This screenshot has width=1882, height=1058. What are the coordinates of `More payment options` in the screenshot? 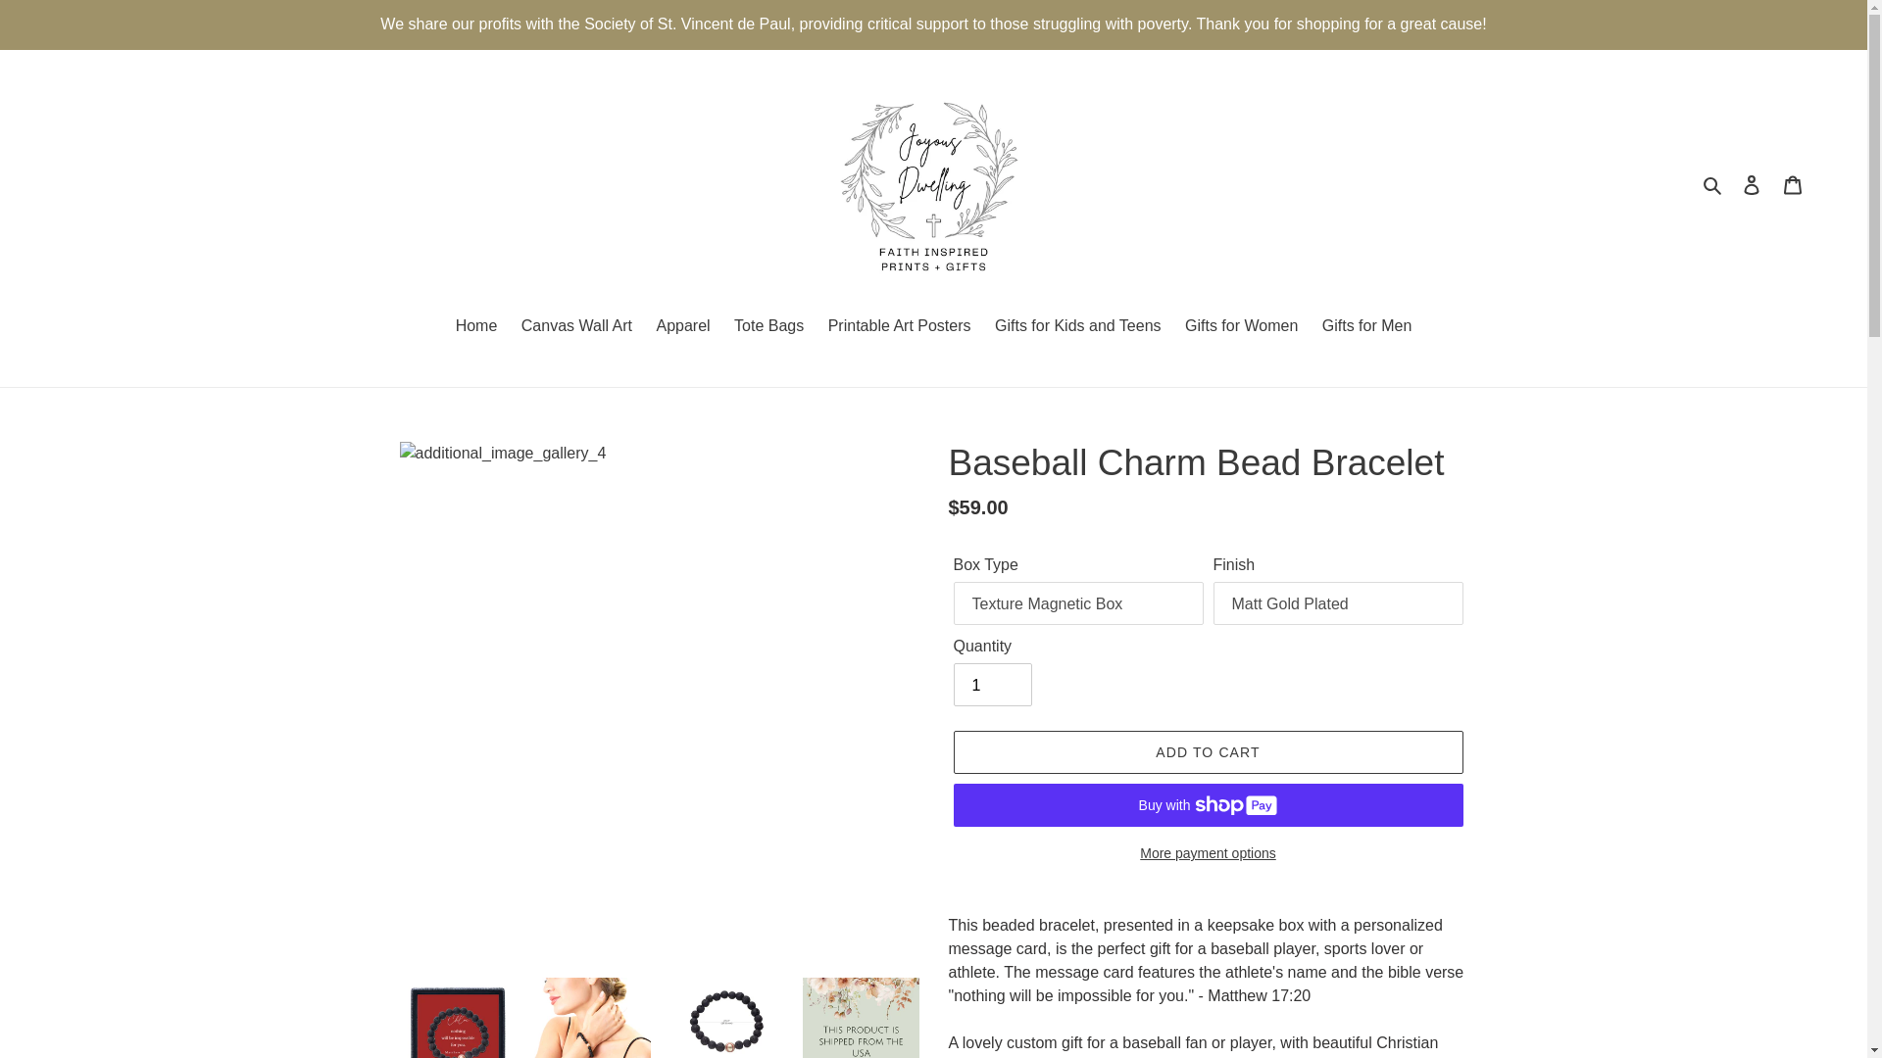 It's located at (1207, 853).